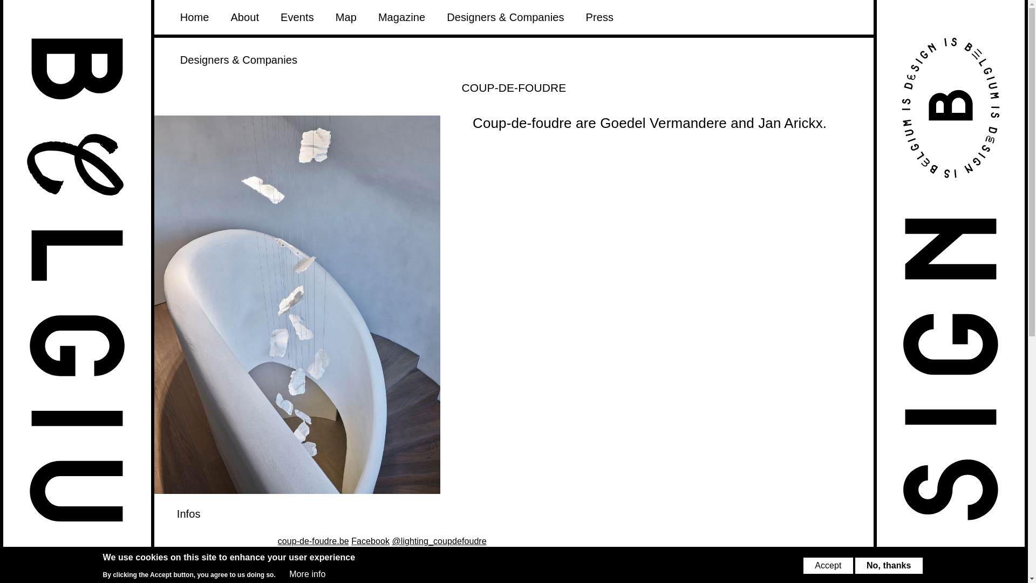  I want to click on Facebook, so click(370, 541).